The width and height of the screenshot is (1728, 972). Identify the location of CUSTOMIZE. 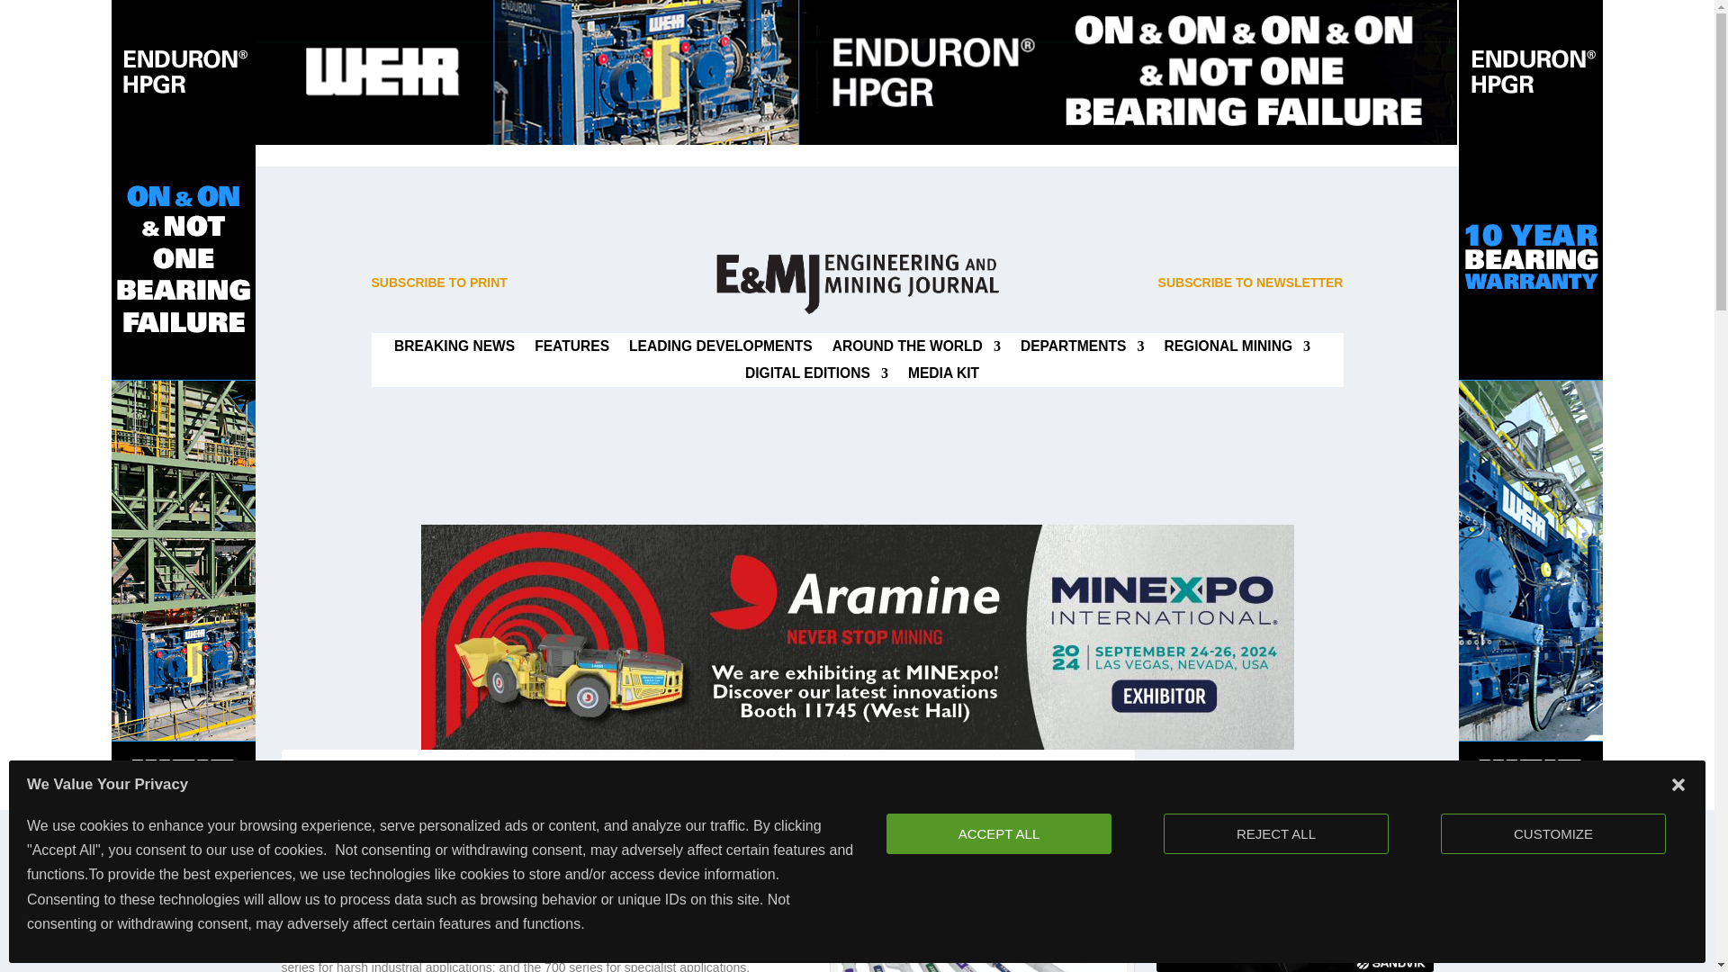
(1553, 833).